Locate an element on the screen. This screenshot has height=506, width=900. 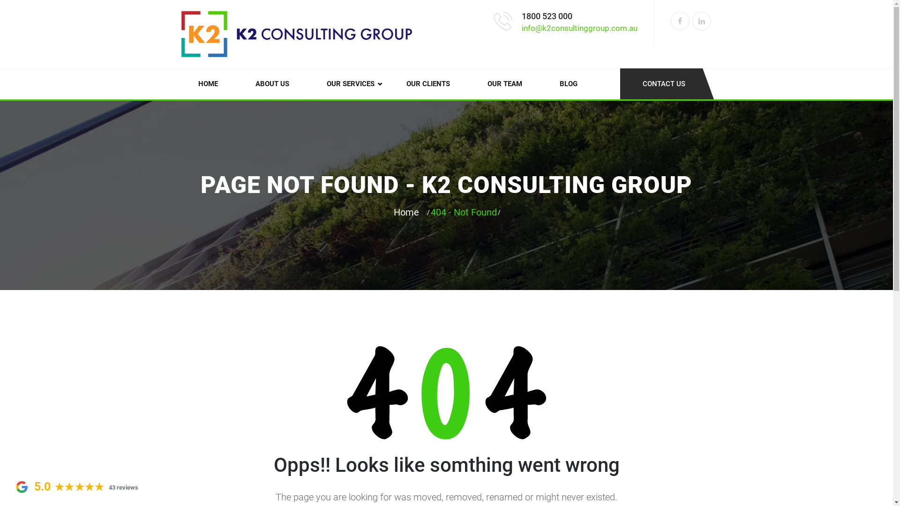
BLOG is located at coordinates (569, 84).